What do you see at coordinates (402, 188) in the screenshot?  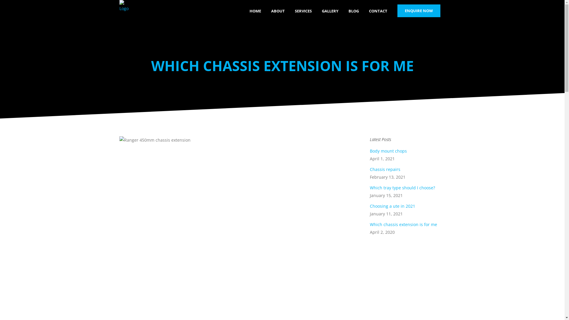 I see `Which tray type should I choose?` at bounding box center [402, 188].